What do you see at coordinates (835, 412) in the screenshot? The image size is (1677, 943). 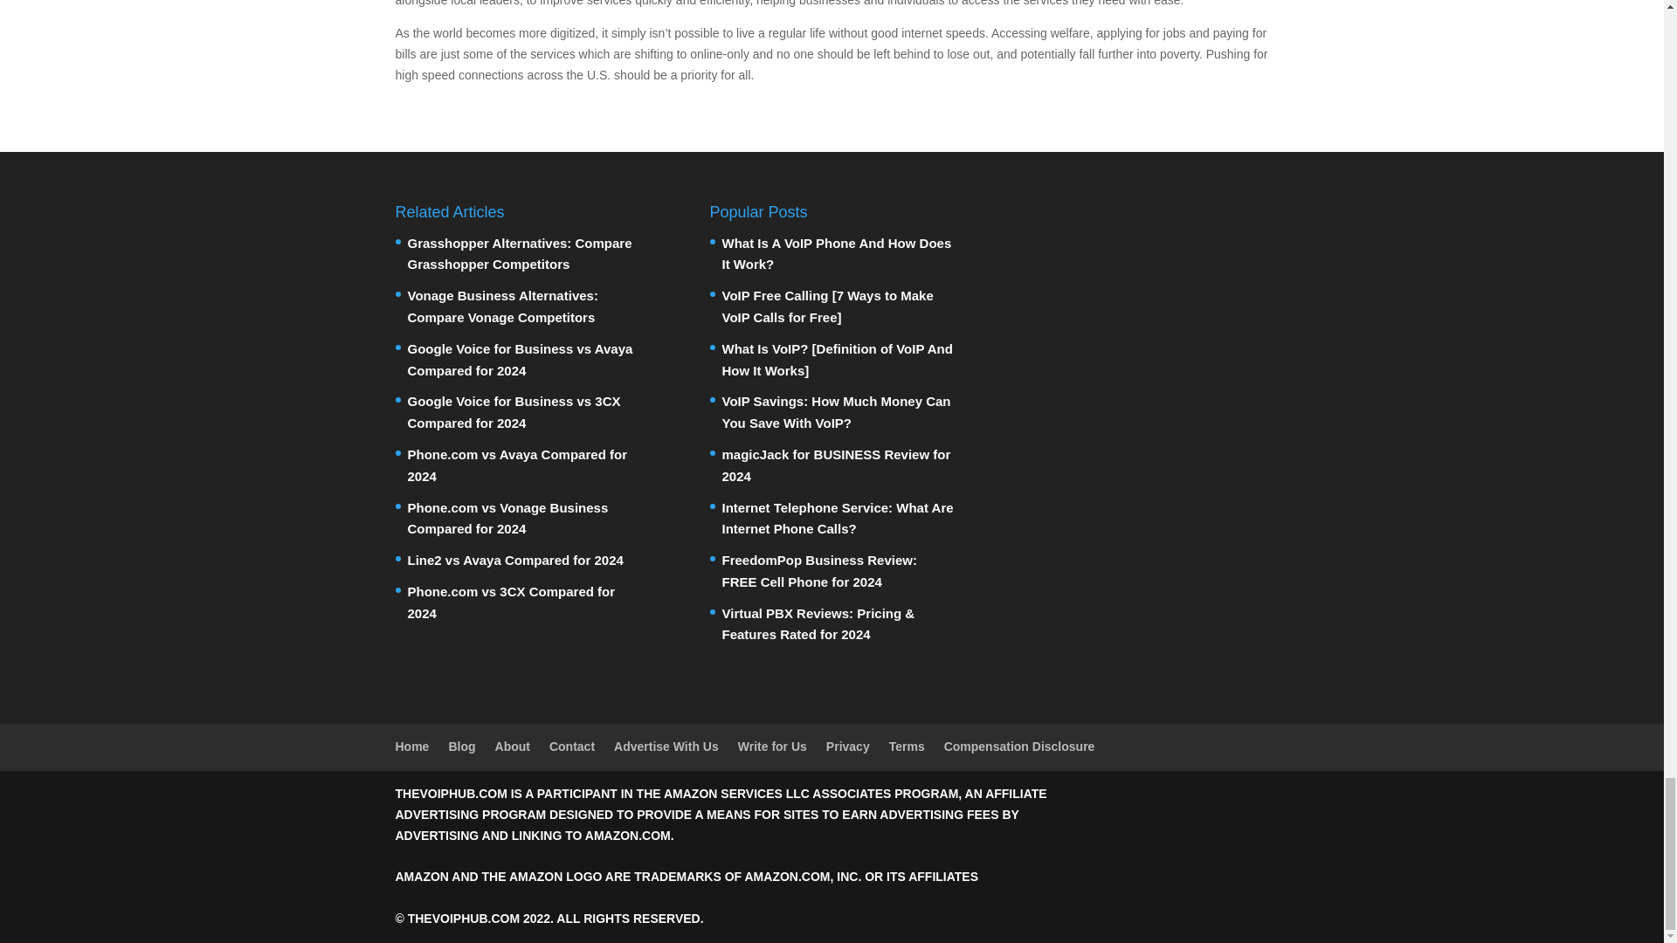 I see `VoIP Savings: How Much Money Can You Save With VoIP?` at bounding box center [835, 412].